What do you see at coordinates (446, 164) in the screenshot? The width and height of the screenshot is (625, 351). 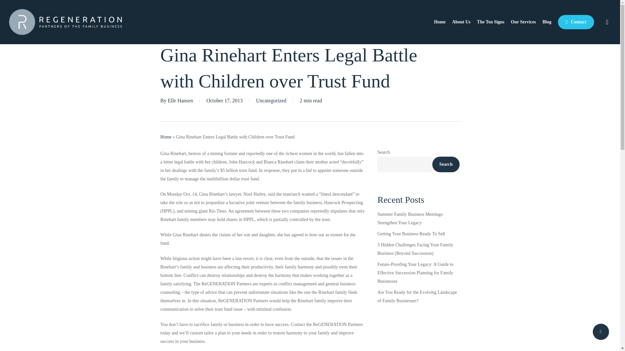 I see `Search` at bounding box center [446, 164].